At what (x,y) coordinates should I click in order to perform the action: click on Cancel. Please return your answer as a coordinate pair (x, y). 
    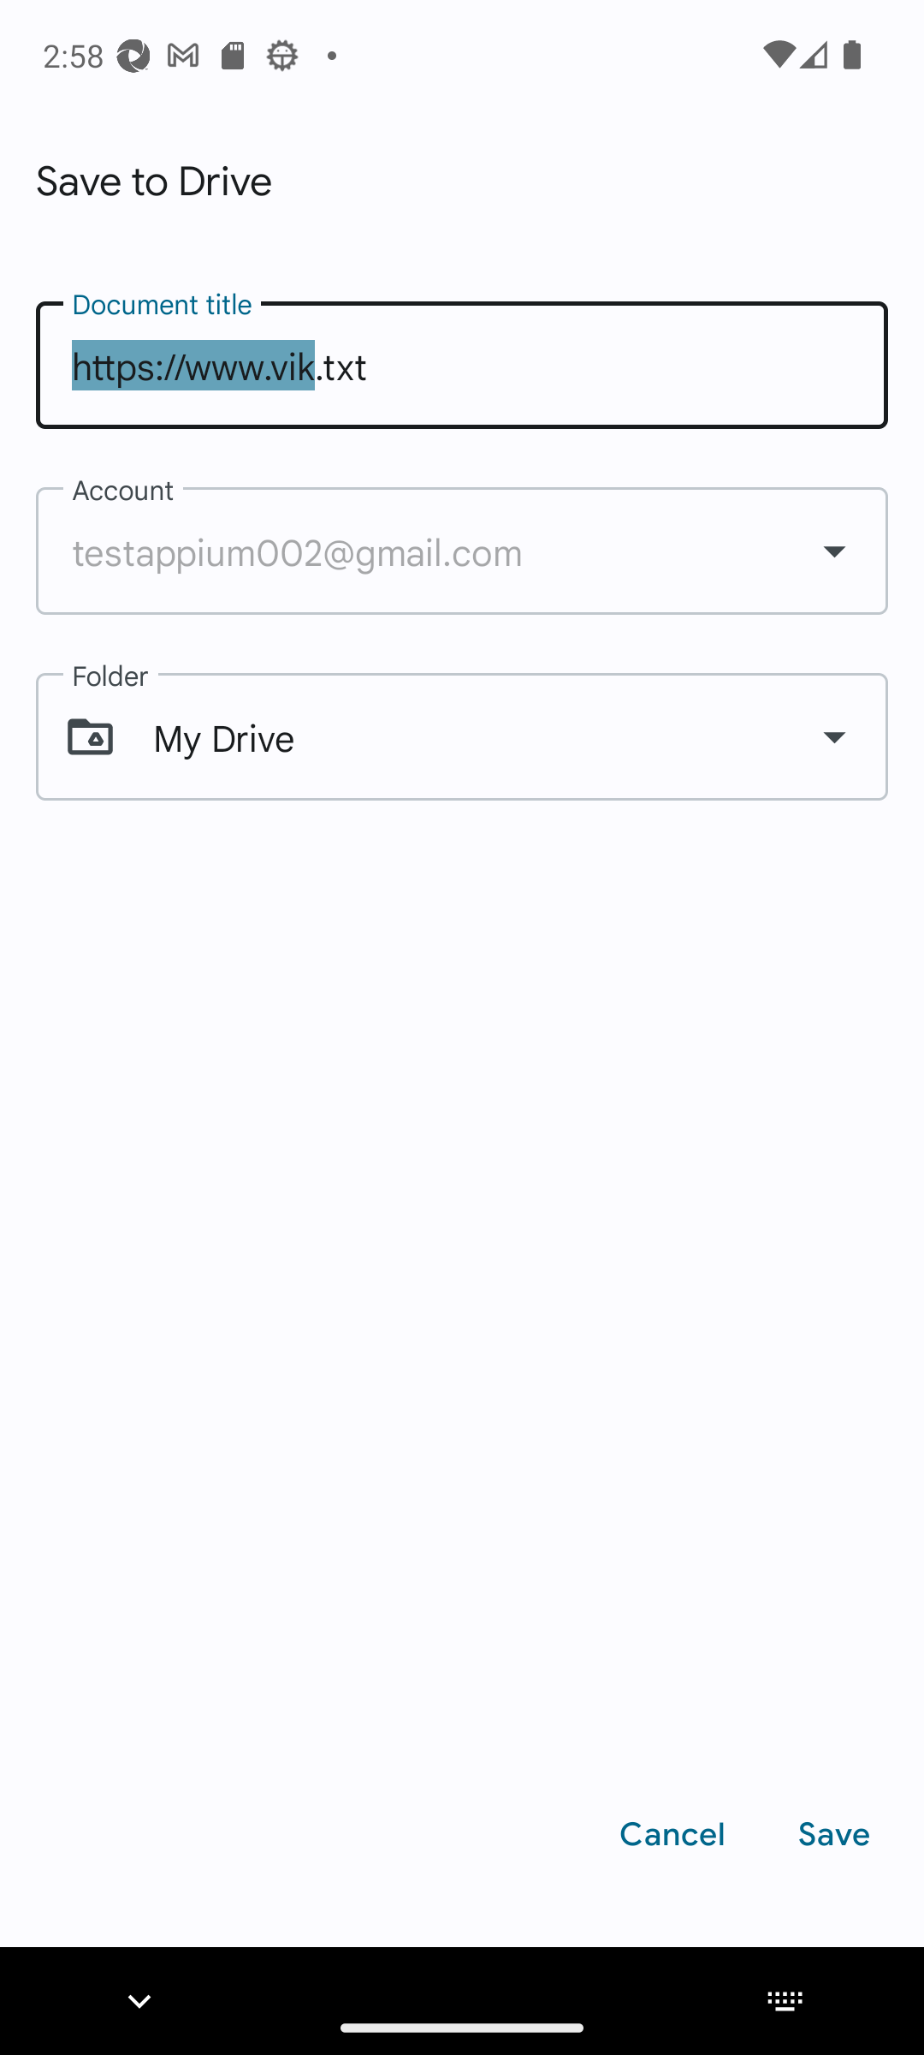
    Looking at the image, I should click on (672, 1834).